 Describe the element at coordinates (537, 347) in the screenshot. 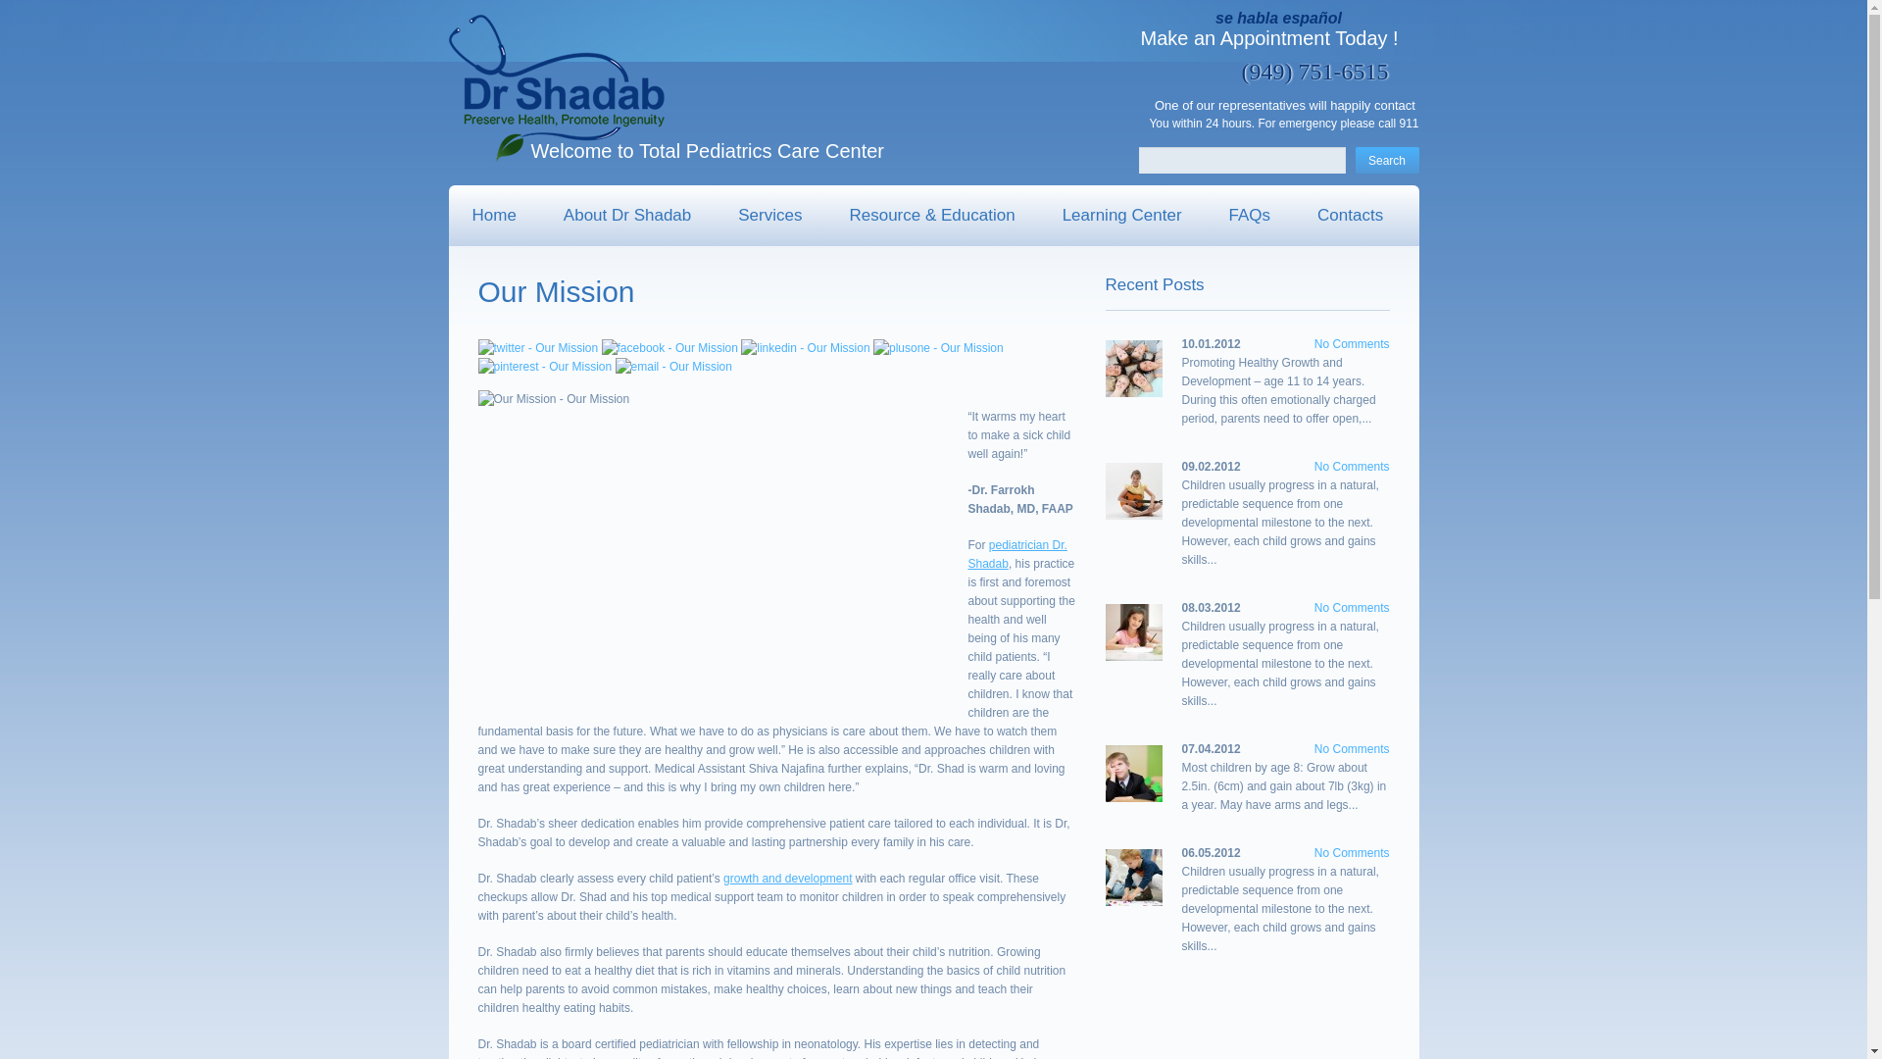

I see `Twitter` at that location.